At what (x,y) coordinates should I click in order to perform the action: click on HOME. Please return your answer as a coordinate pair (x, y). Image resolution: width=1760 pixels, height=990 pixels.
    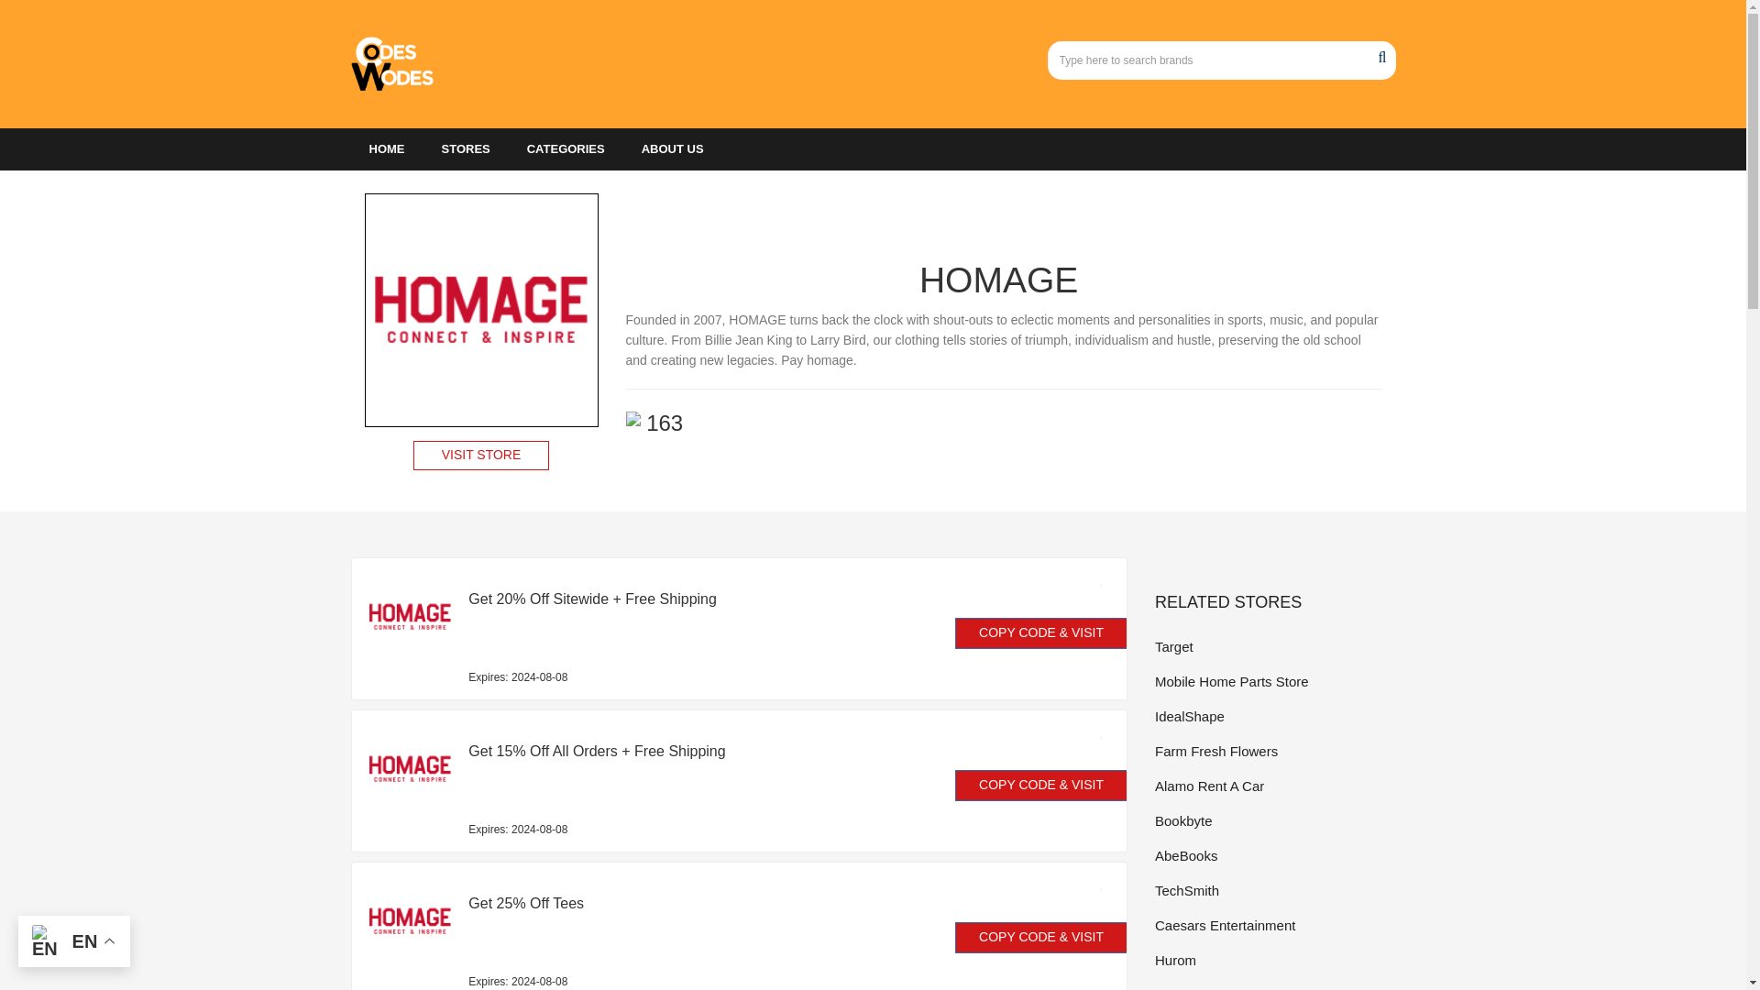
    Looking at the image, I should click on (386, 148).